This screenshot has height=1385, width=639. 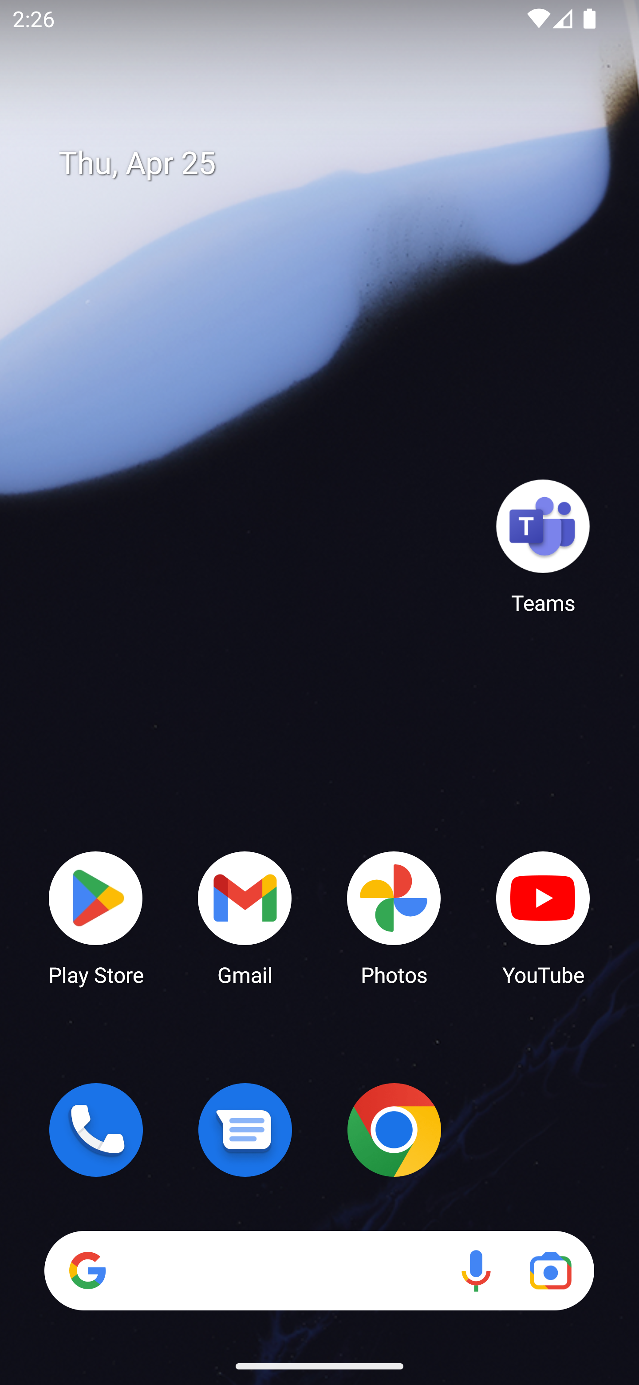 I want to click on Chrome, so click(x=394, y=1130).